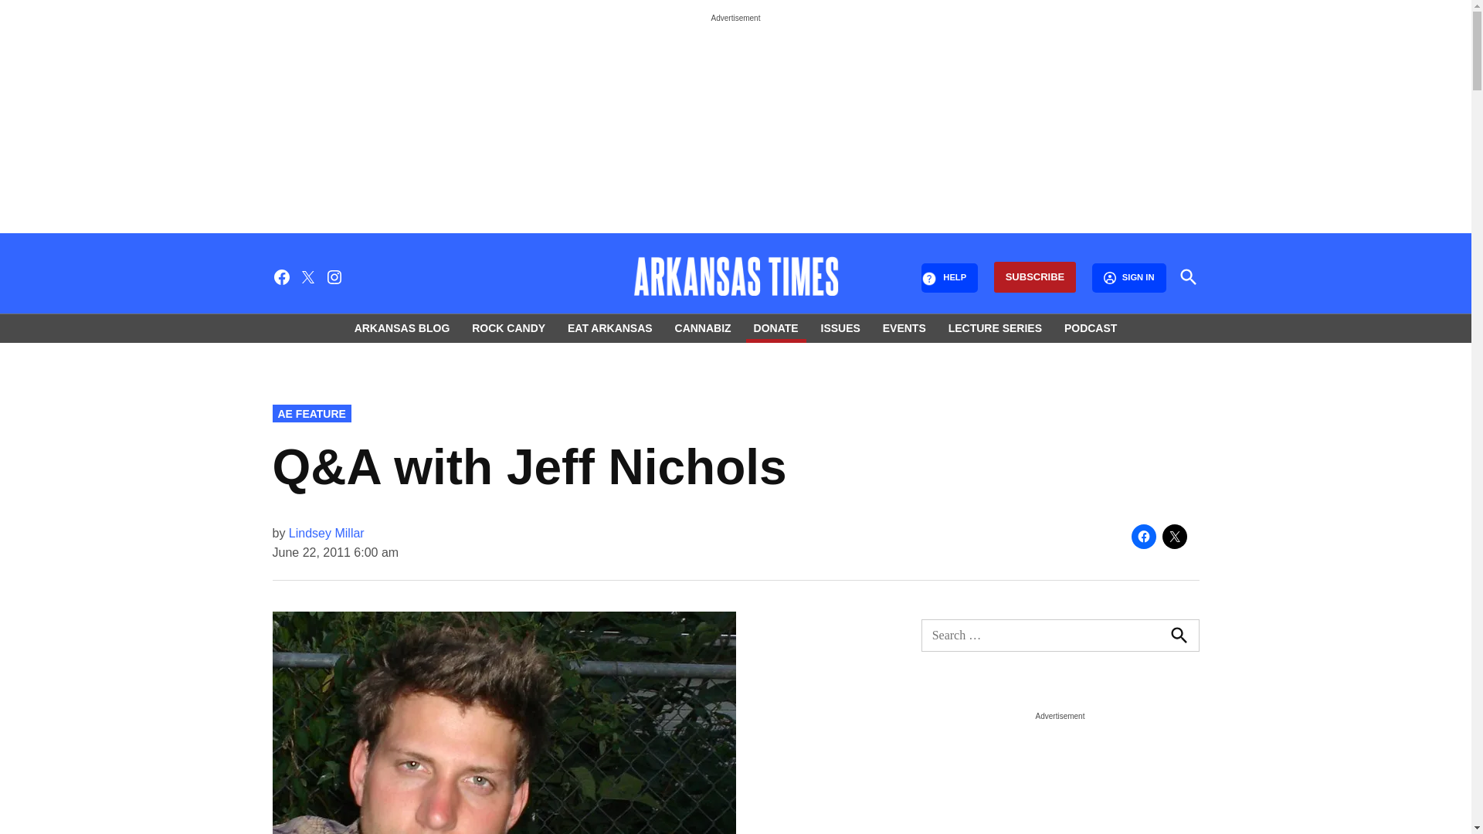 This screenshot has width=1483, height=834. What do you see at coordinates (610, 327) in the screenshot?
I see `EAT ARKANSAS` at bounding box center [610, 327].